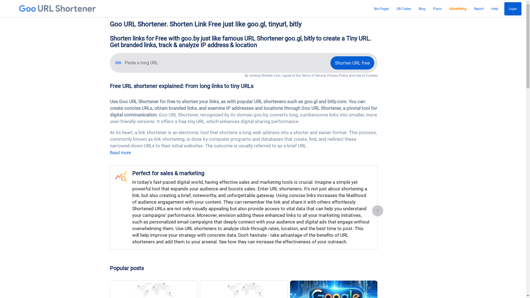 The height and width of the screenshot is (298, 530). Describe the element at coordinates (479, 9) in the screenshot. I see `Report` at that location.